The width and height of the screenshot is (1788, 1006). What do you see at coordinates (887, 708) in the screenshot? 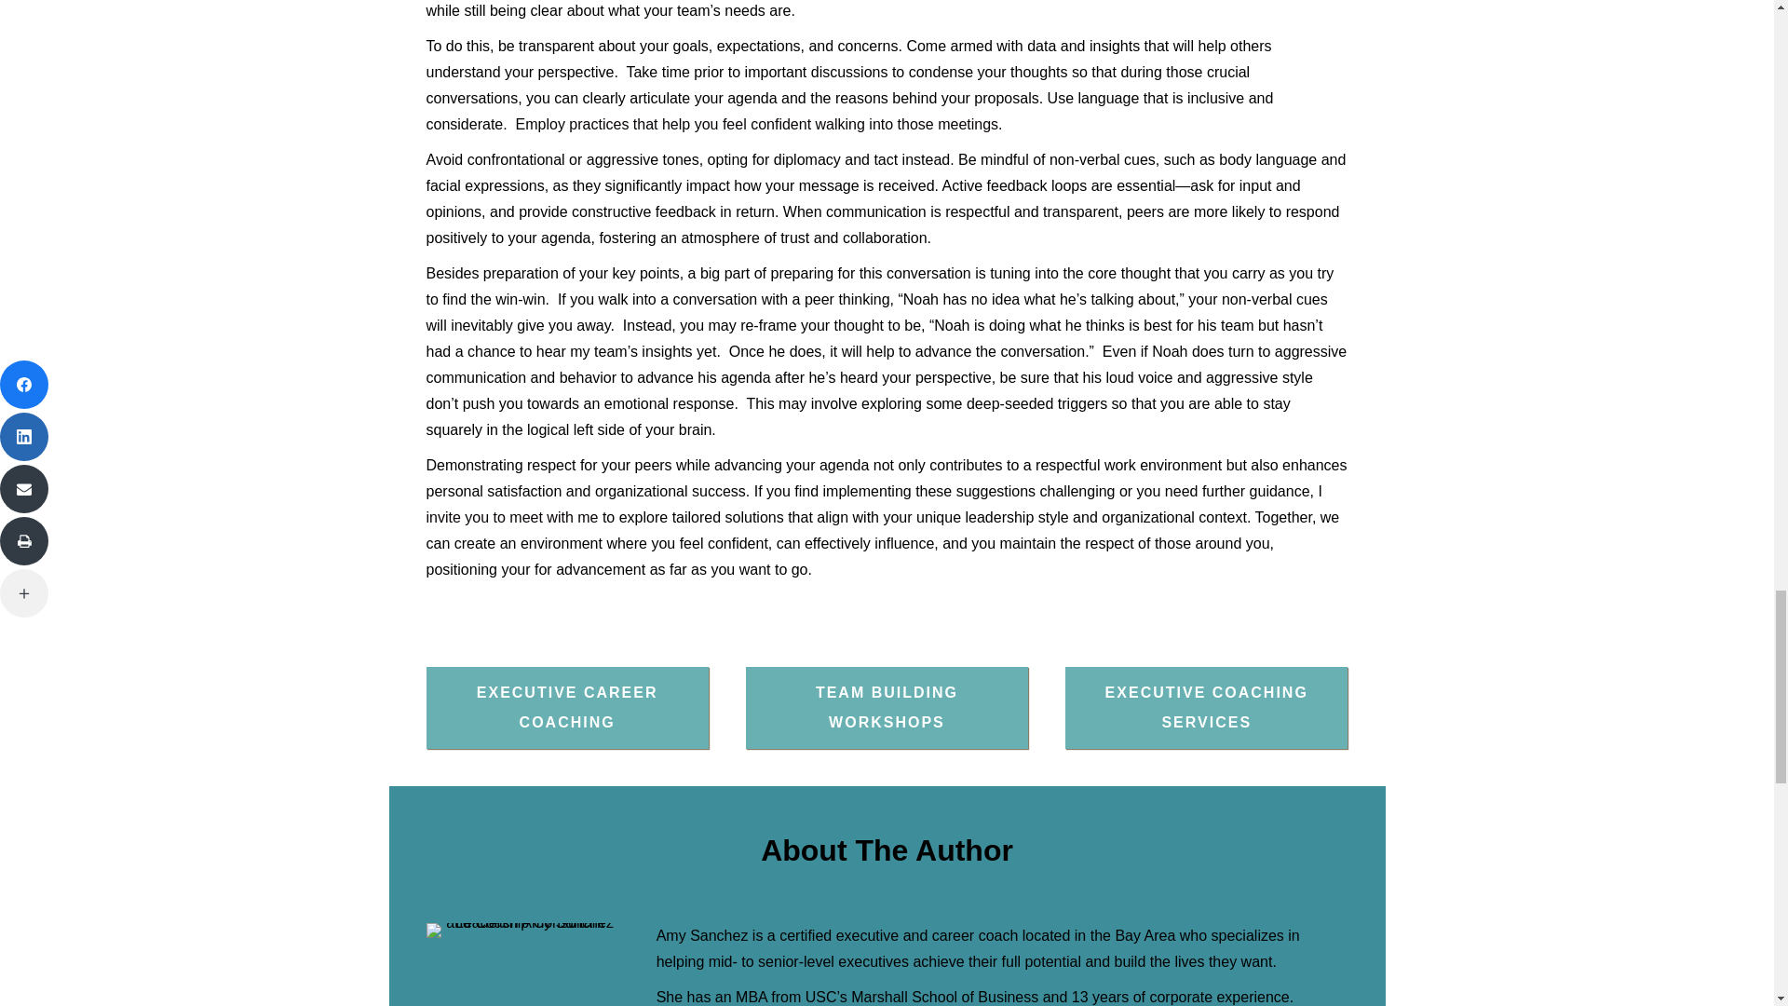
I see `TEAM BUILDING WORKSHOPS` at bounding box center [887, 708].